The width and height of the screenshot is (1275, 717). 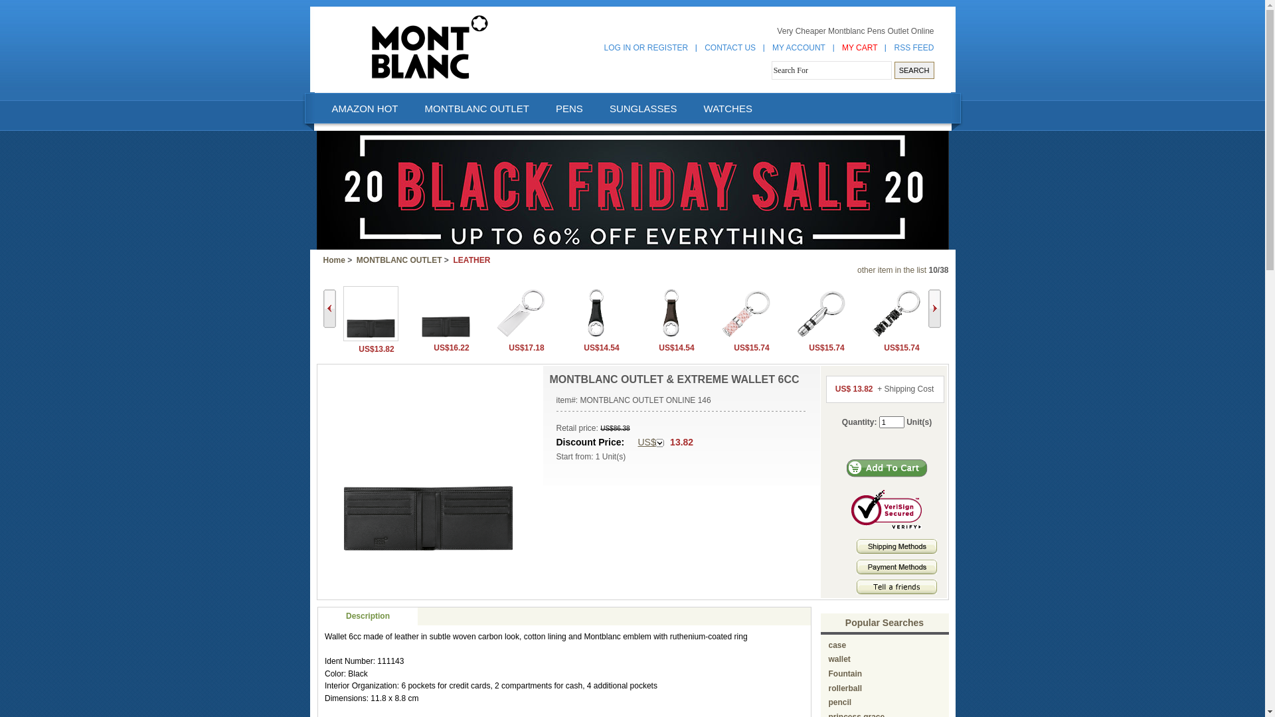 I want to click on  Montblanc Outlet Store , so click(x=429, y=46).